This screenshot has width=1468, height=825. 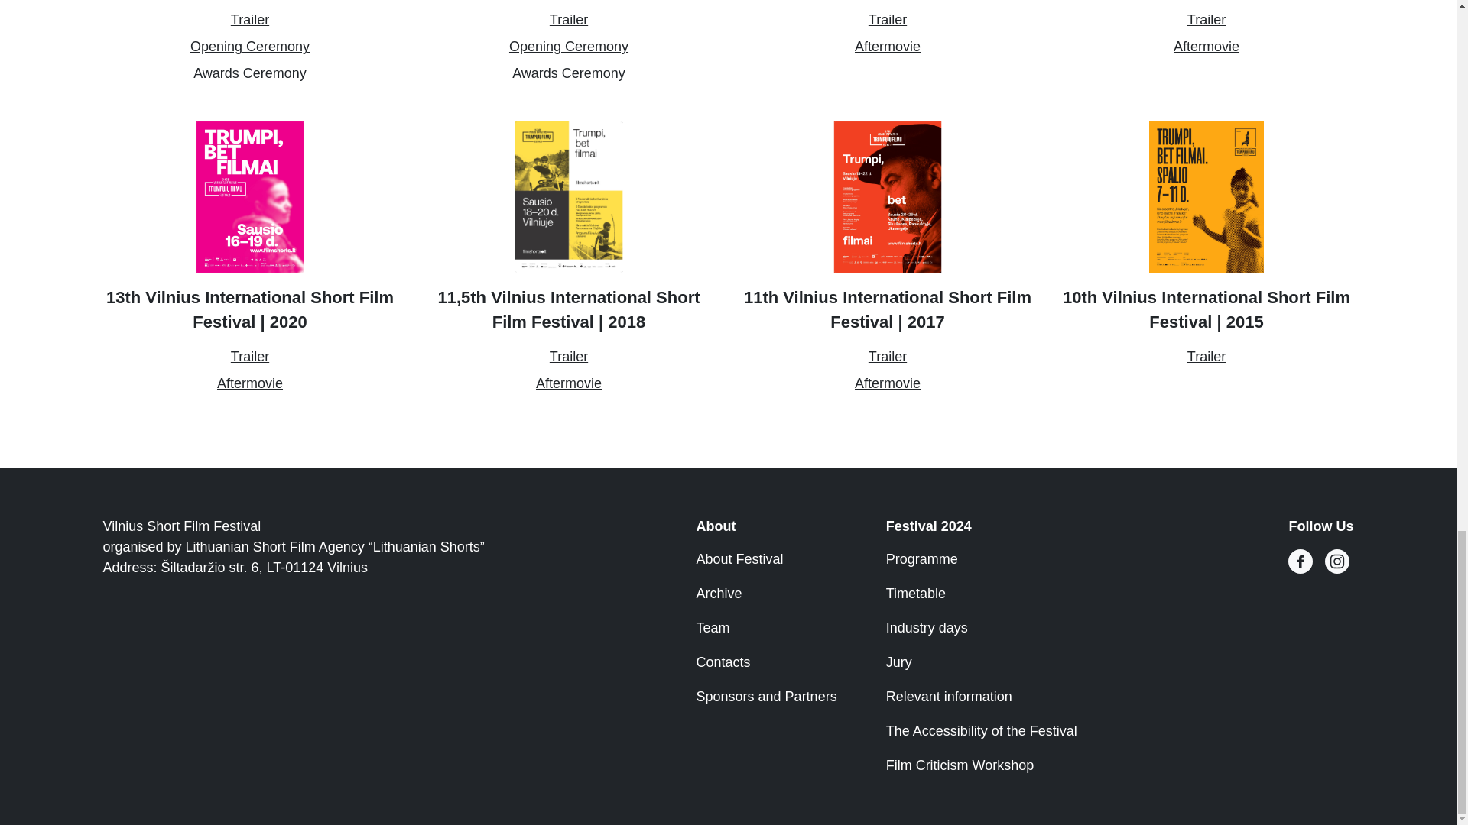 I want to click on Trailer, so click(x=569, y=20).